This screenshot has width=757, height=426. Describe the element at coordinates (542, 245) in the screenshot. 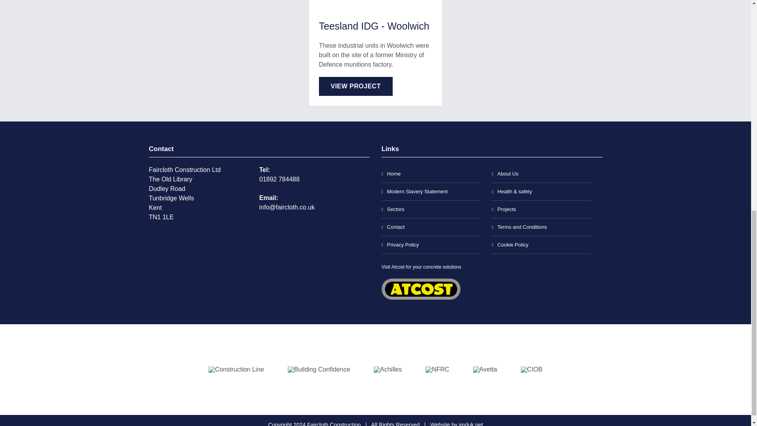

I see `Cookie Policy` at that location.